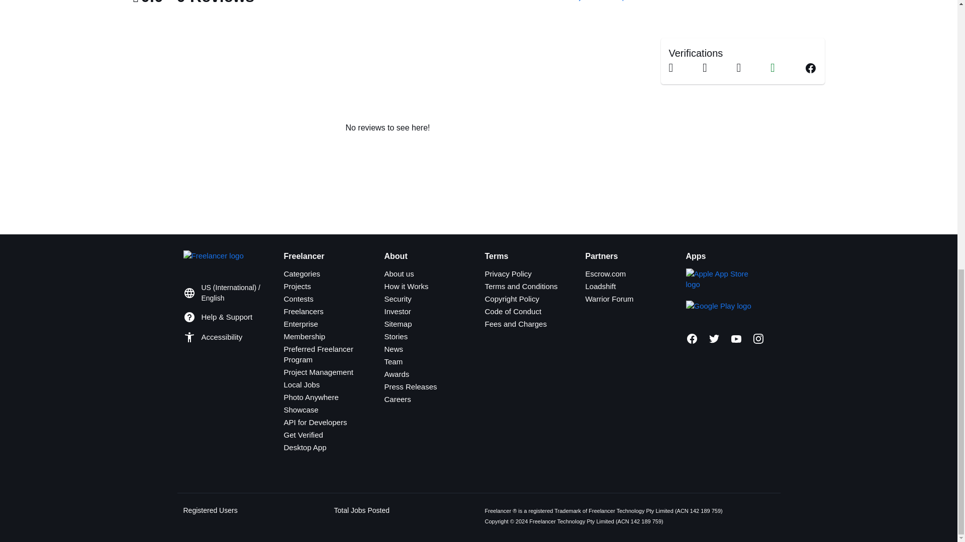 The height and width of the screenshot is (542, 965). What do you see at coordinates (758, 338) in the screenshot?
I see `Instagram` at bounding box center [758, 338].